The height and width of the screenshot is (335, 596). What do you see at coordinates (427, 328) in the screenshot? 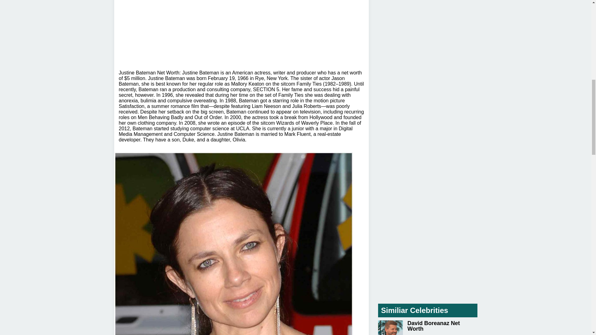
I see `David Boreanaz Net Worth` at bounding box center [427, 328].